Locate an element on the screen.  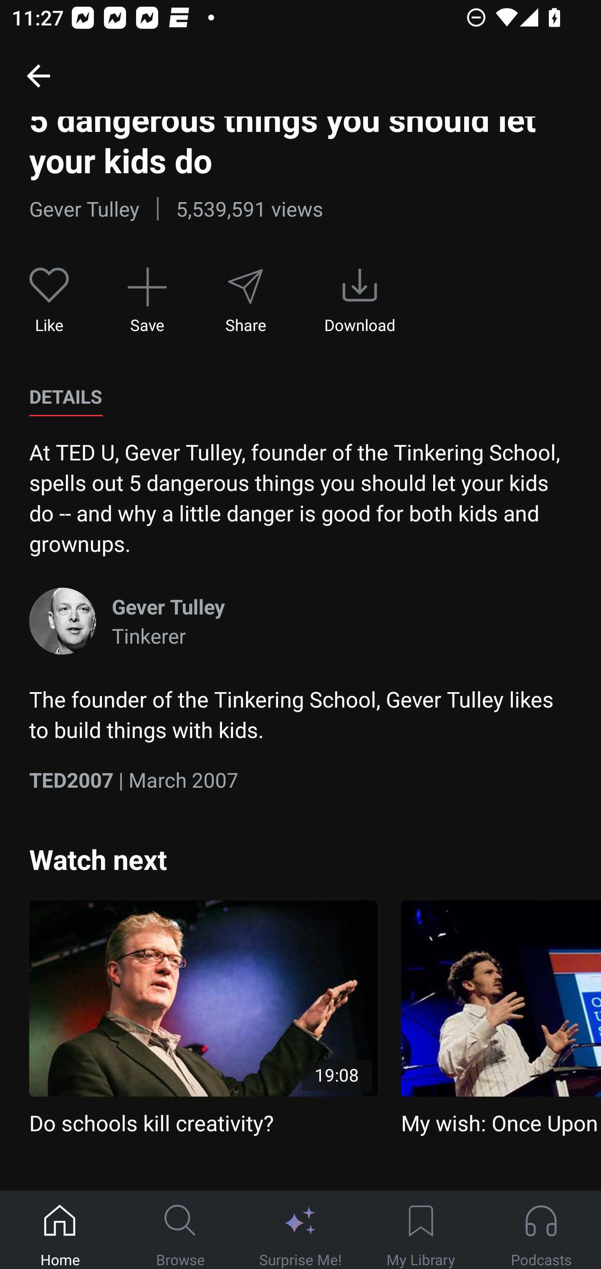
Surprise Me! is located at coordinates (300, 1230).